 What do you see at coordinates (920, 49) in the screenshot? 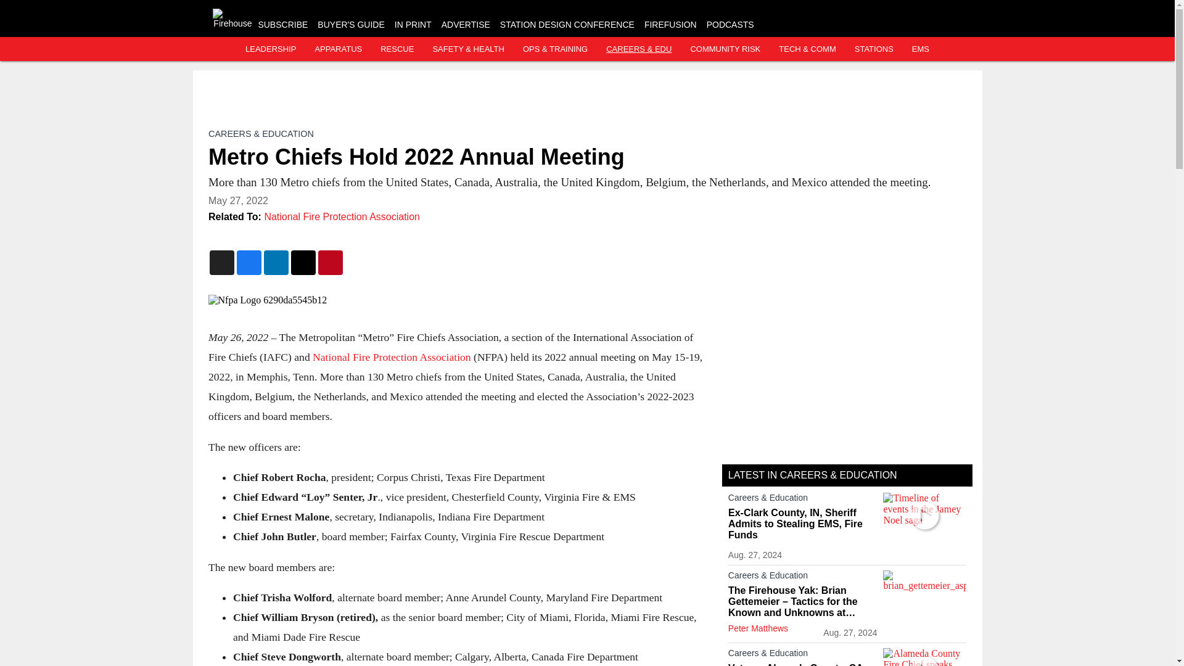
I see `EMS` at bounding box center [920, 49].